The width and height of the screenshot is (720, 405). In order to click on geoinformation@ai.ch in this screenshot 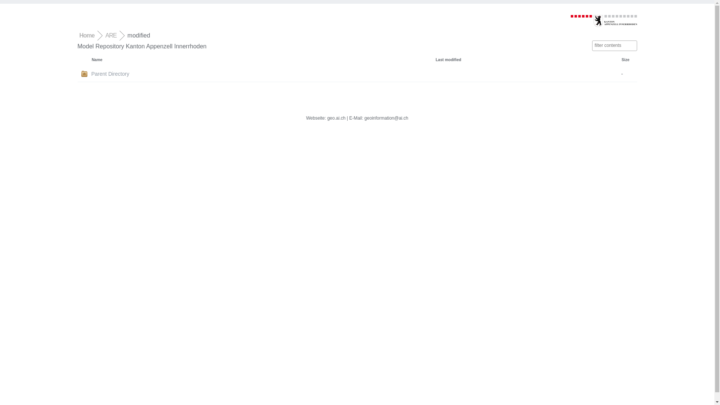, I will do `click(386, 118)`.